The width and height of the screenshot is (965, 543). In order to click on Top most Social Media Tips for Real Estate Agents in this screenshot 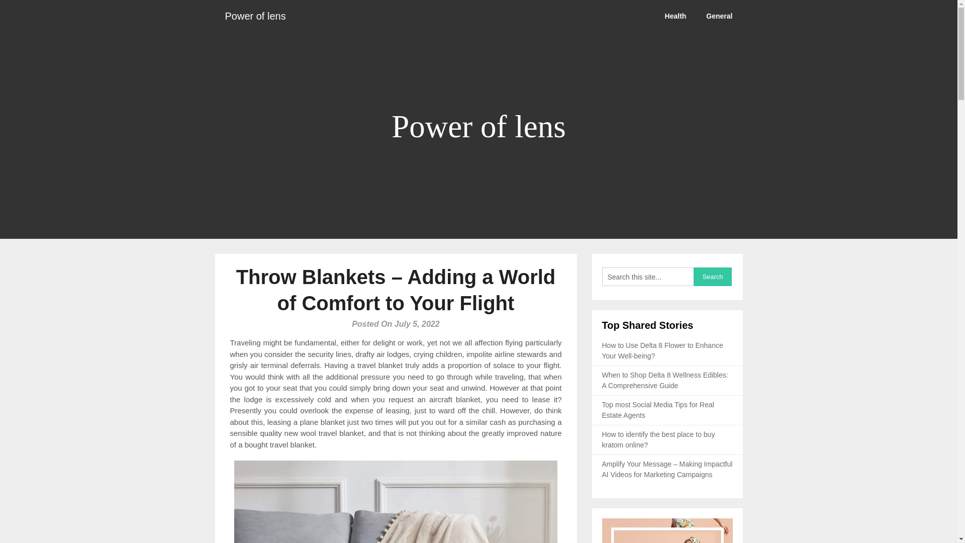, I will do `click(658, 410)`.